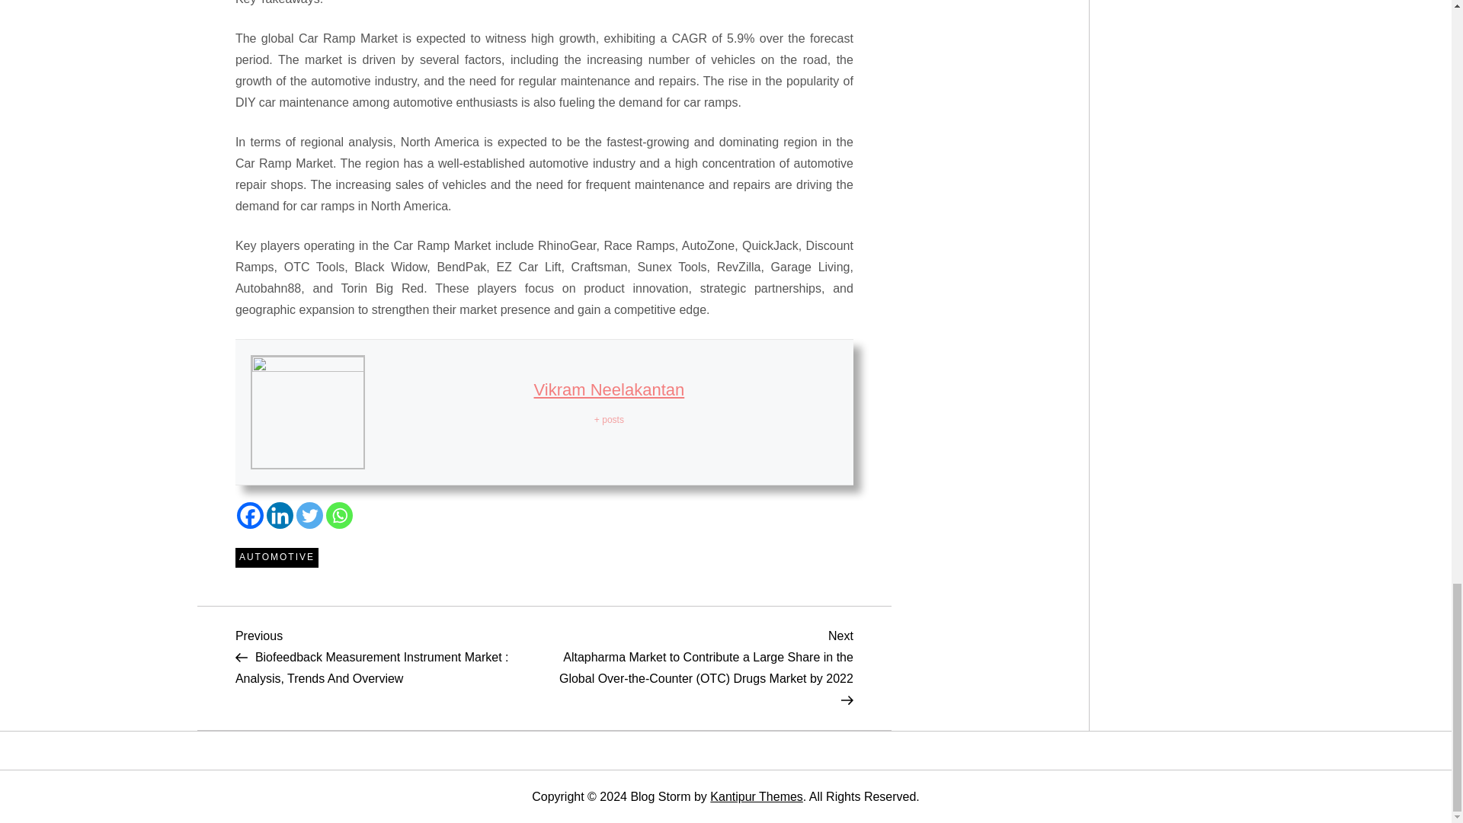 The width and height of the screenshot is (1463, 823). I want to click on Whatsapp, so click(339, 515).